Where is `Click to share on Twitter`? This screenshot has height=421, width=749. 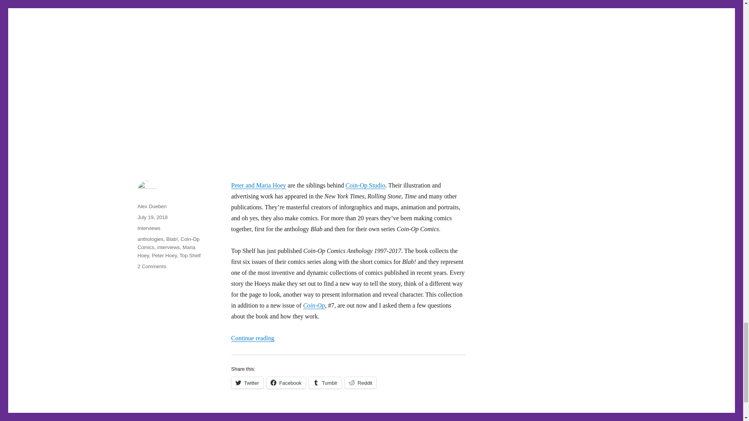 Click to share on Twitter is located at coordinates (247, 382).